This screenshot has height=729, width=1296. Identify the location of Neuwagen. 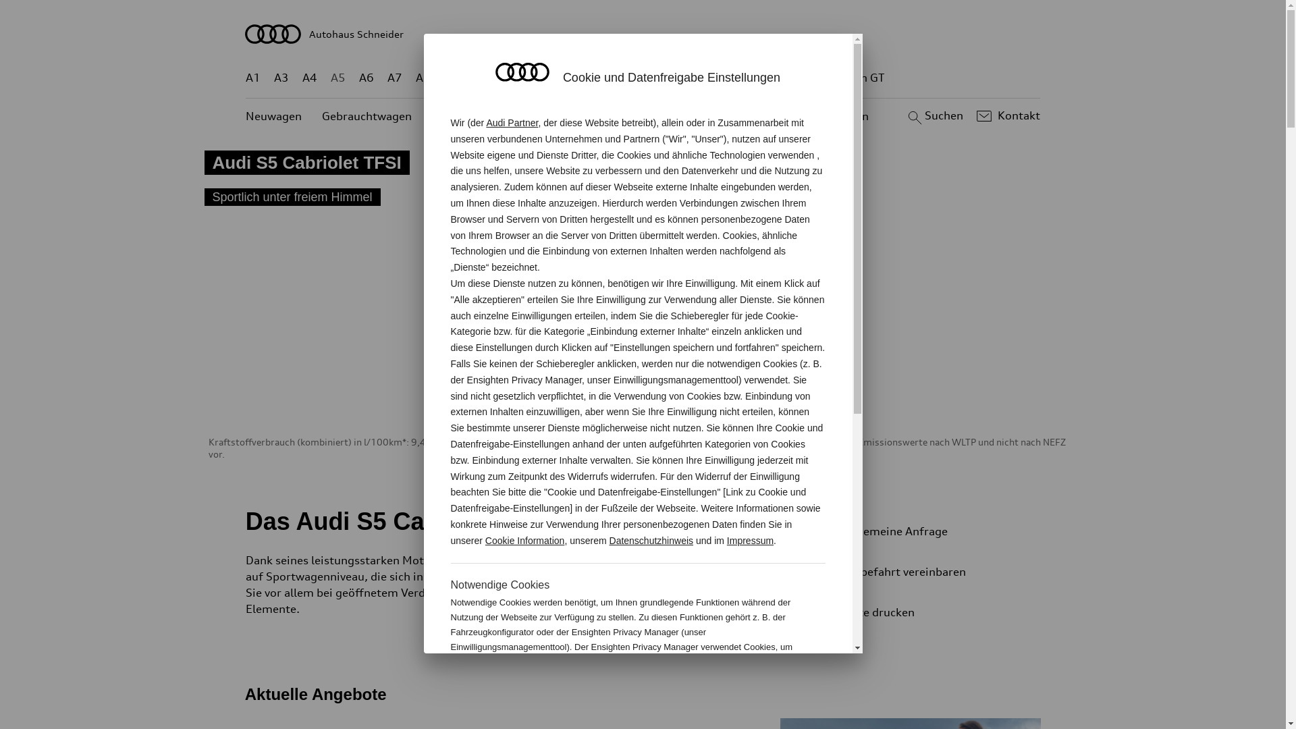
(274, 116).